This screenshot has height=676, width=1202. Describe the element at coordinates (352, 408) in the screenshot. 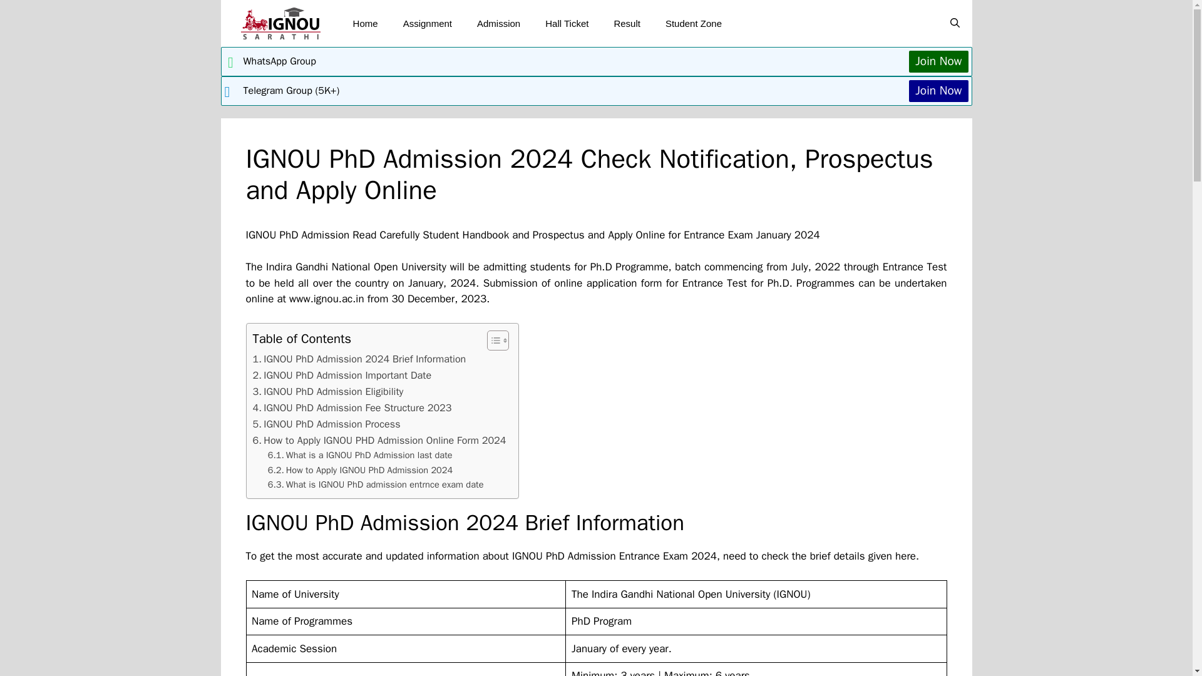

I see `IGNOU PhD Admission Fee Structure 2023` at that location.